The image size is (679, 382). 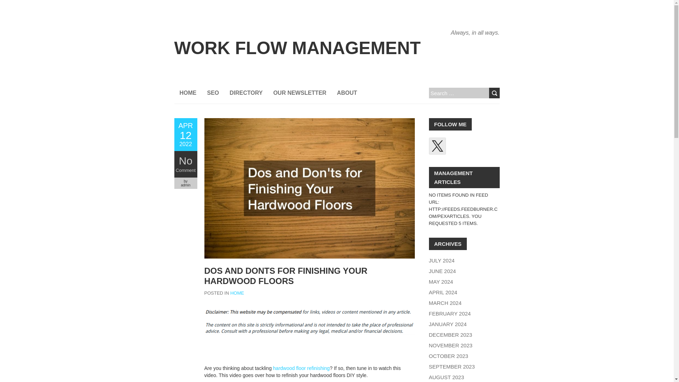 What do you see at coordinates (494, 93) in the screenshot?
I see `Search` at bounding box center [494, 93].